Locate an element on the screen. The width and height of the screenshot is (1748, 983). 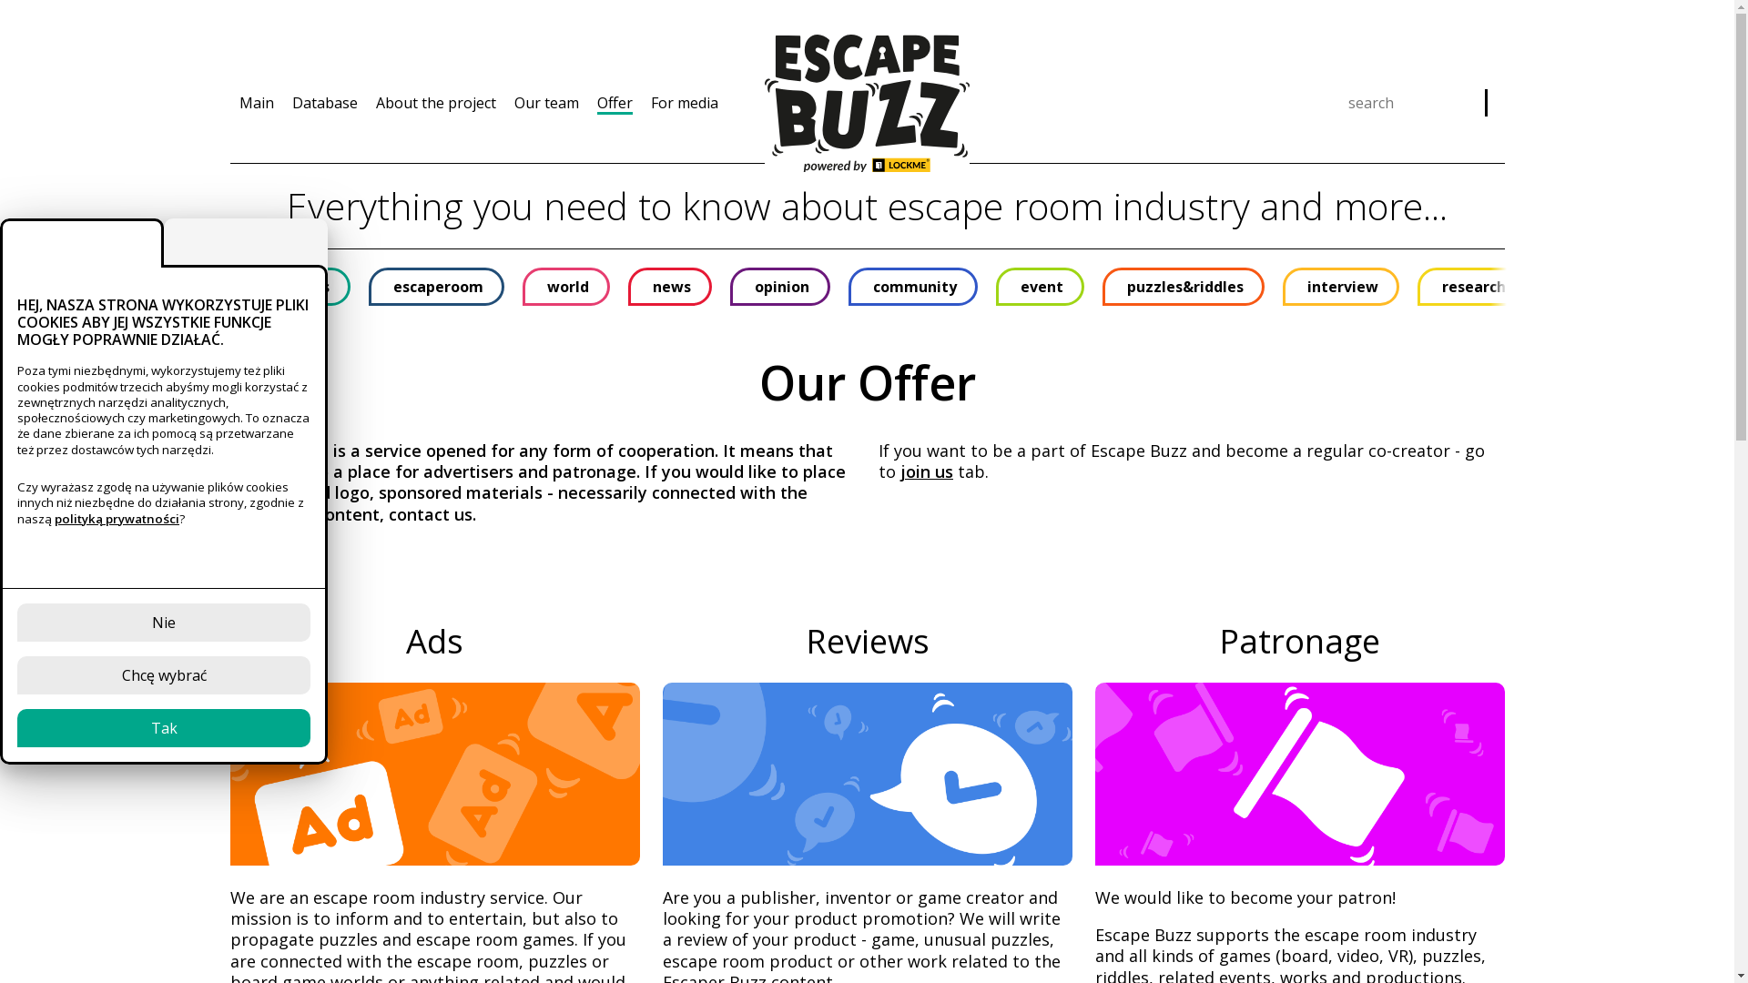
join us is located at coordinates (927, 471).